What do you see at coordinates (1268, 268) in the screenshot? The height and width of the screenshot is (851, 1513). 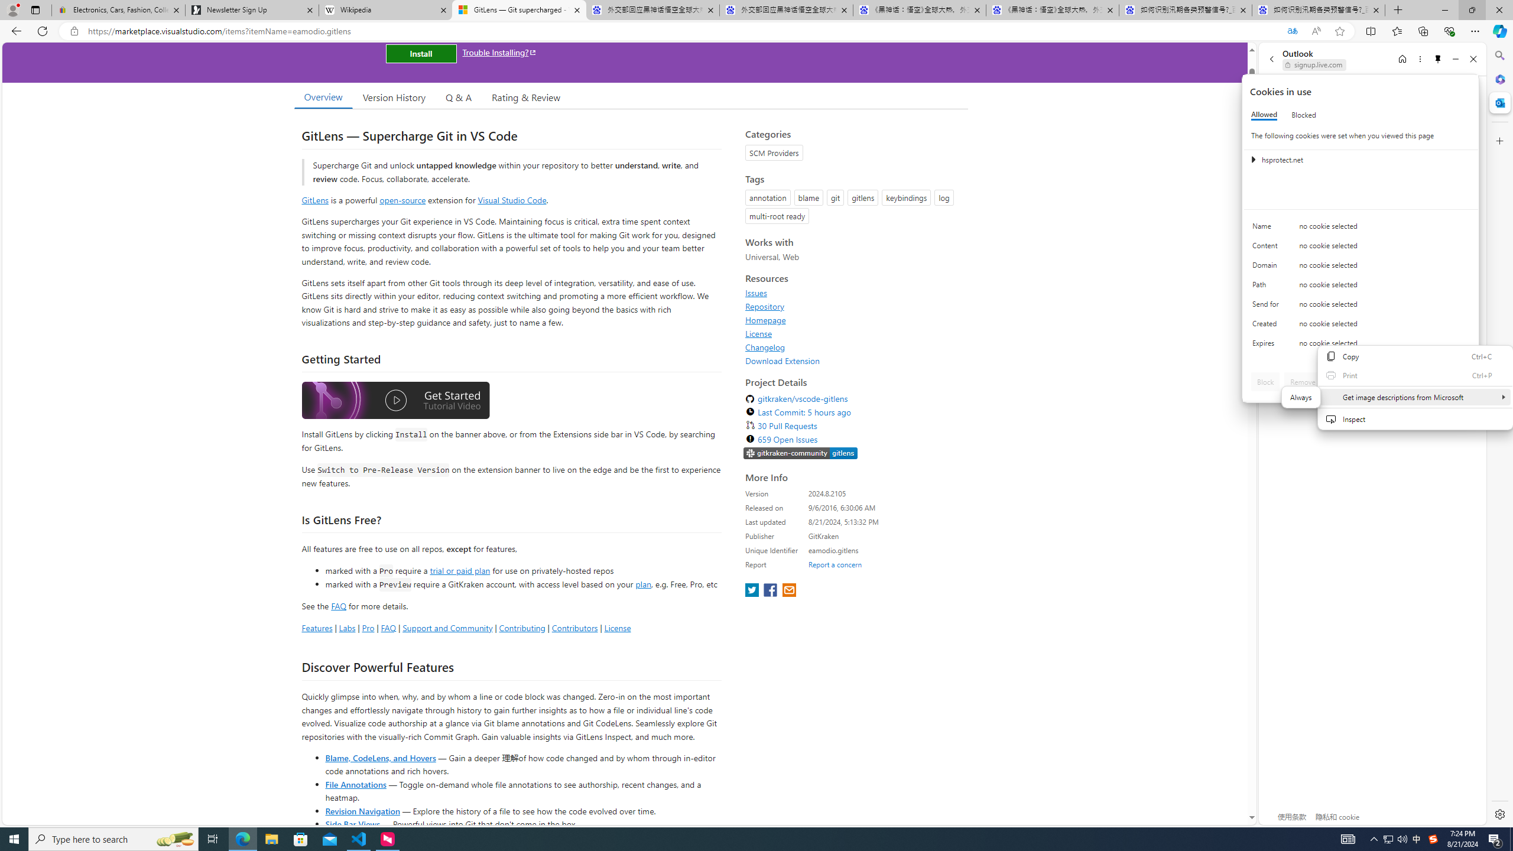 I see `Domain` at bounding box center [1268, 268].